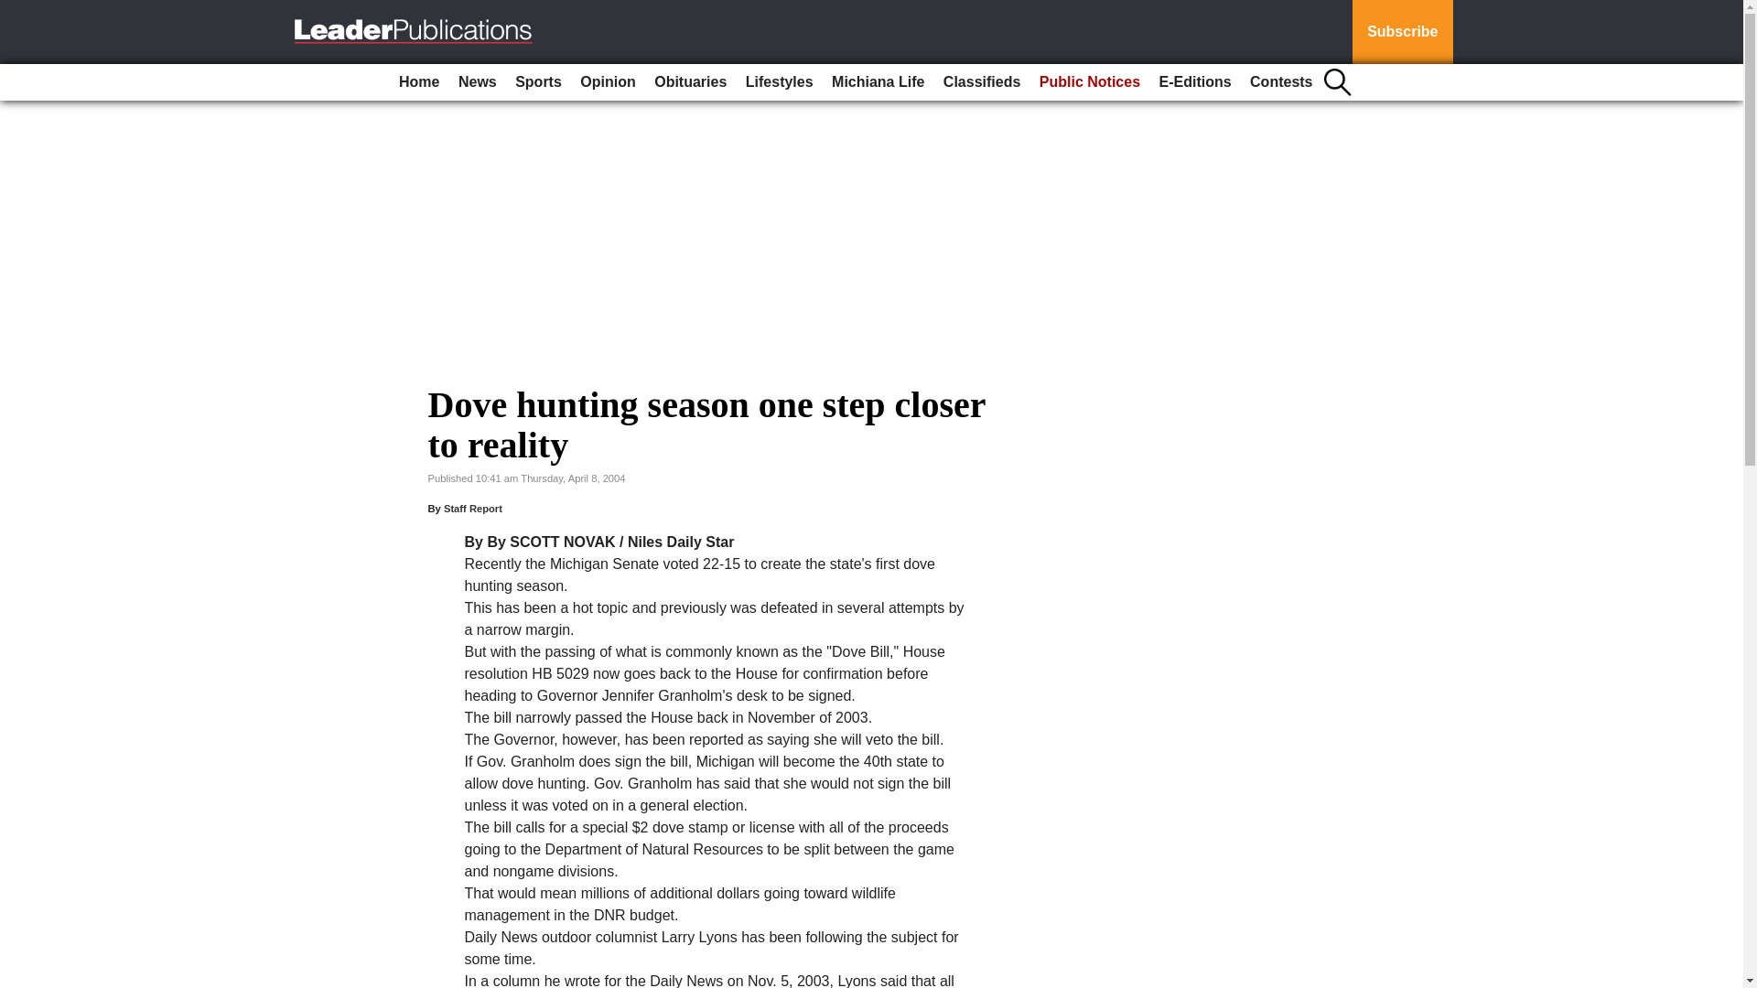 The height and width of the screenshot is (988, 1757). I want to click on Public Notices, so click(1089, 82).